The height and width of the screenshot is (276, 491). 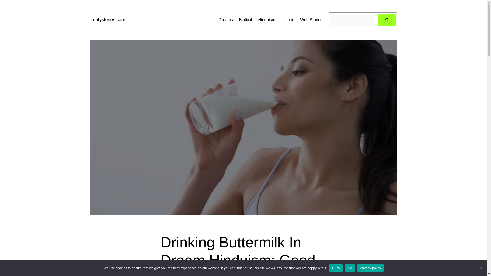 What do you see at coordinates (267, 20) in the screenshot?
I see `Hinduism` at bounding box center [267, 20].